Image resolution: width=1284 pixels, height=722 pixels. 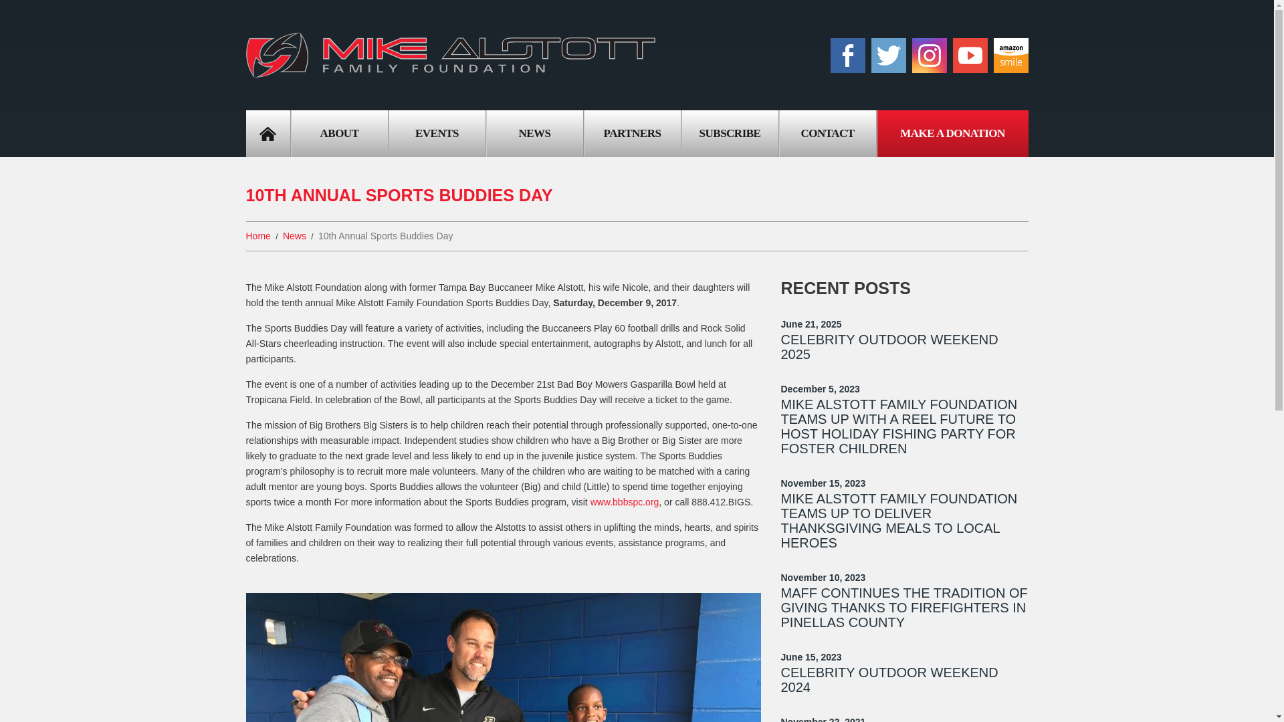 What do you see at coordinates (258, 235) in the screenshot?
I see `Home` at bounding box center [258, 235].